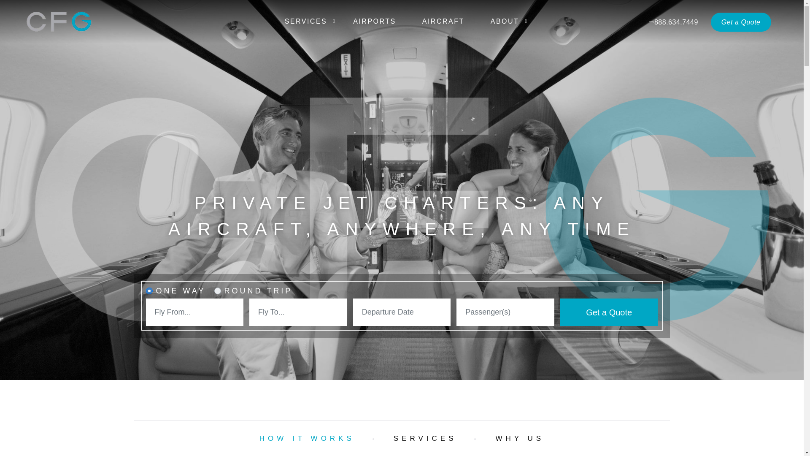 This screenshot has height=456, width=810. What do you see at coordinates (443, 22) in the screenshot?
I see `AIRCRAFT` at bounding box center [443, 22].